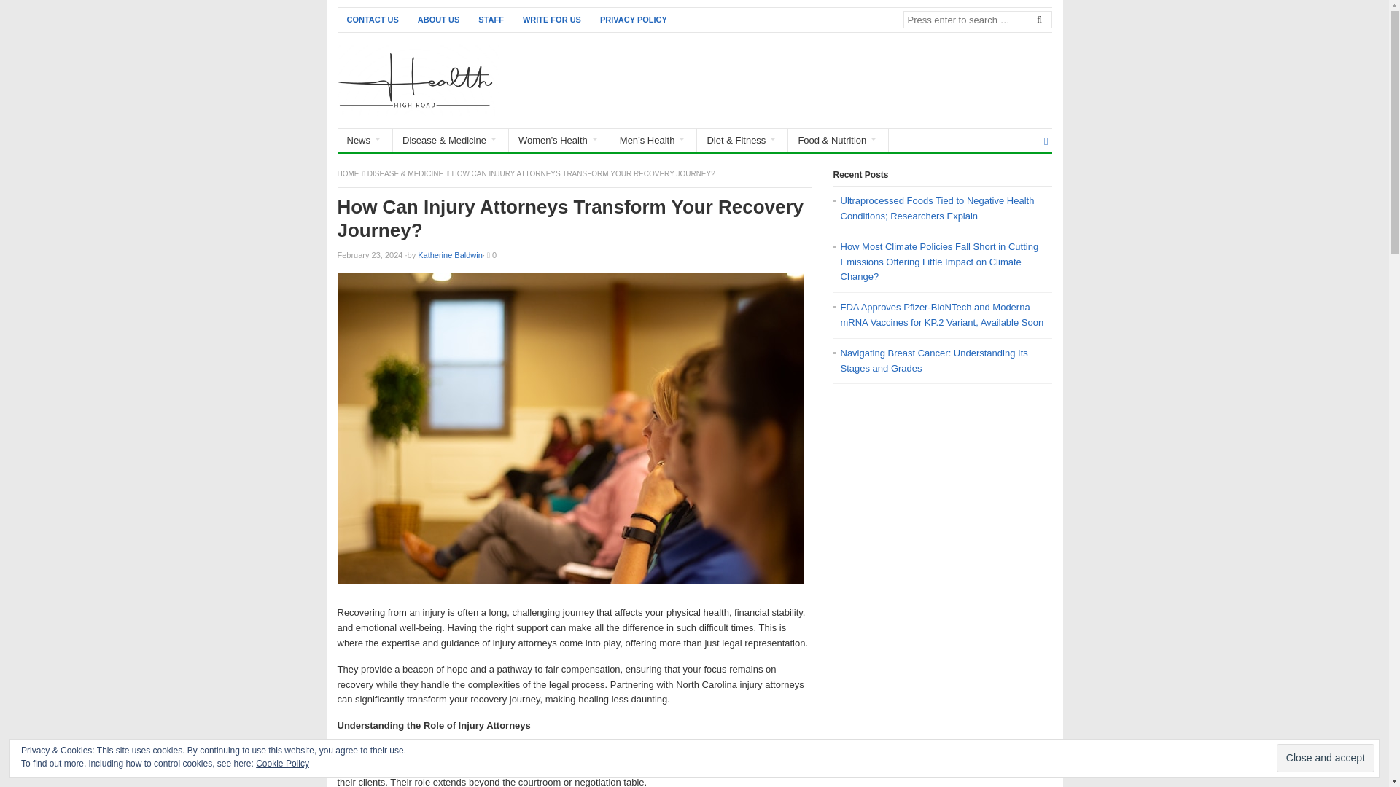 This screenshot has width=1400, height=787. What do you see at coordinates (977, 19) in the screenshot?
I see `Search for:` at bounding box center [977, 19].